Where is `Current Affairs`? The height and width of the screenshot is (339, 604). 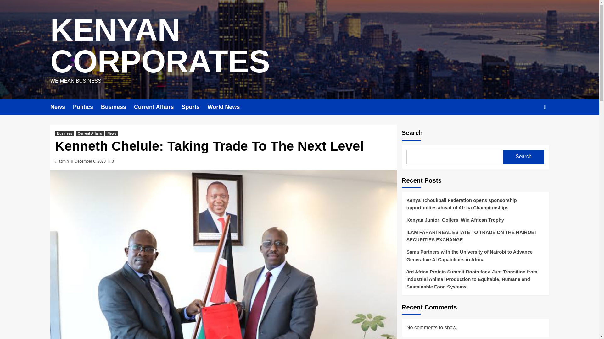 Current Affairs is located at coordinates (158, 107).